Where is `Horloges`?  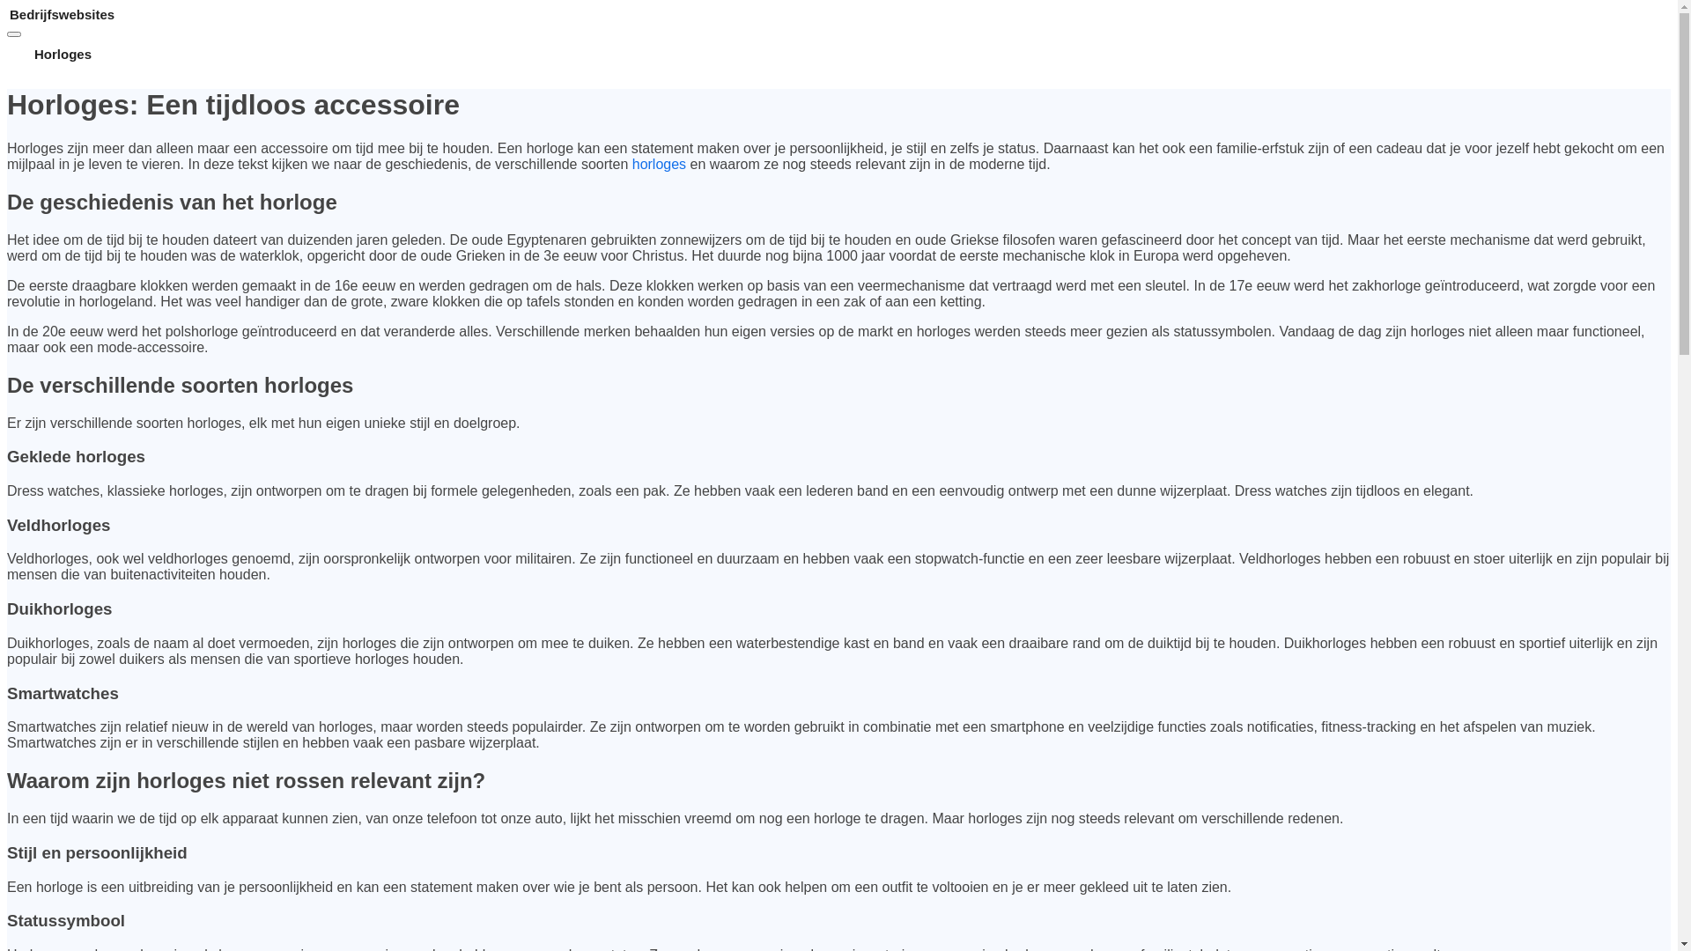
Horloges is located at coordinates (63, 55).